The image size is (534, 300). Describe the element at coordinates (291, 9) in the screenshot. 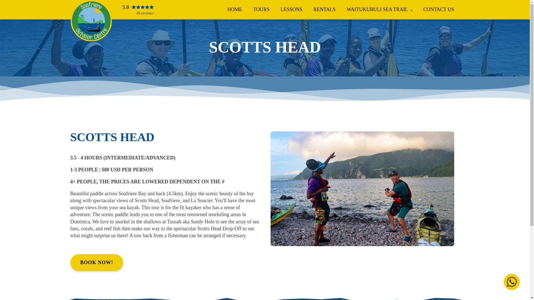

I see `LESSONS` at that location.